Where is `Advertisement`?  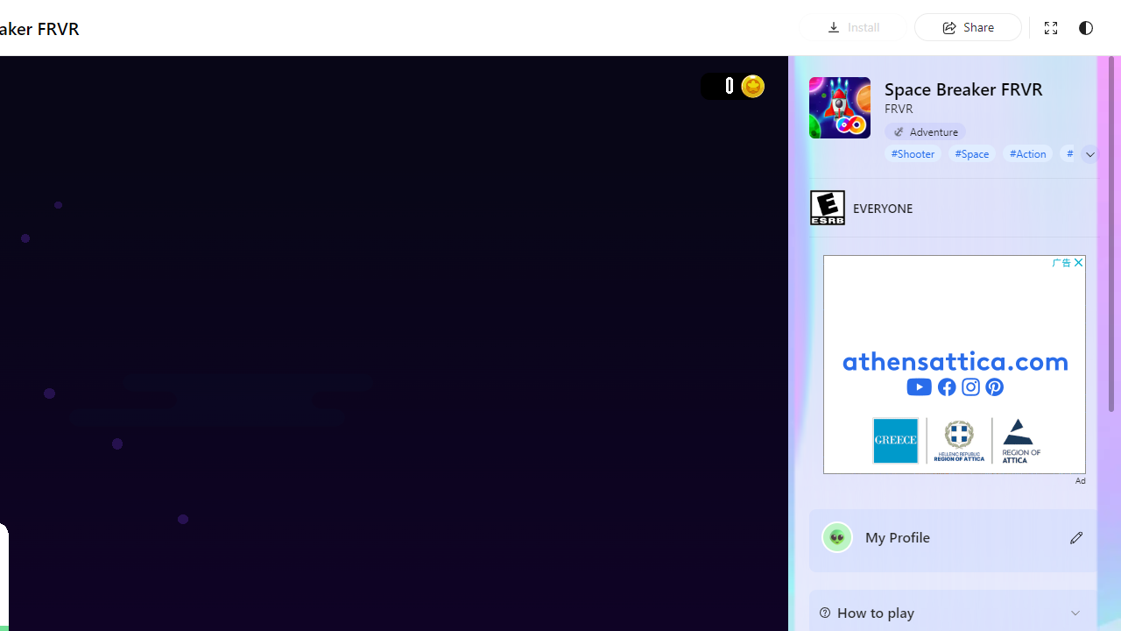
Advertisement is located at coordinates (955, 364).